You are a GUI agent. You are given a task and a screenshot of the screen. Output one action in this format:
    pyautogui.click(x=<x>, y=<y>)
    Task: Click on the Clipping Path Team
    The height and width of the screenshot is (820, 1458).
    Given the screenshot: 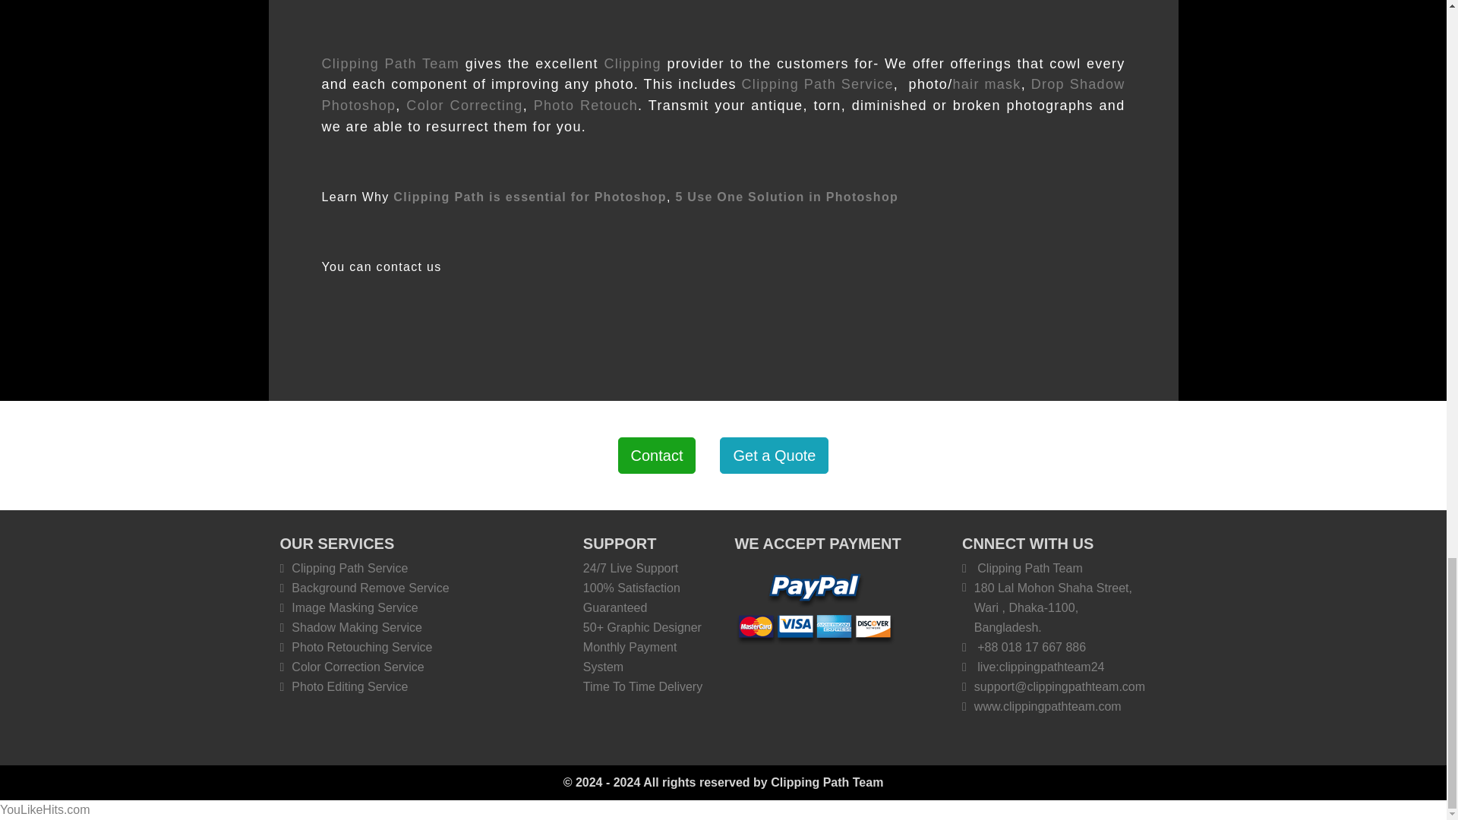 What is the action you would take?
    pyautogui.click(x=391, y=64)
    